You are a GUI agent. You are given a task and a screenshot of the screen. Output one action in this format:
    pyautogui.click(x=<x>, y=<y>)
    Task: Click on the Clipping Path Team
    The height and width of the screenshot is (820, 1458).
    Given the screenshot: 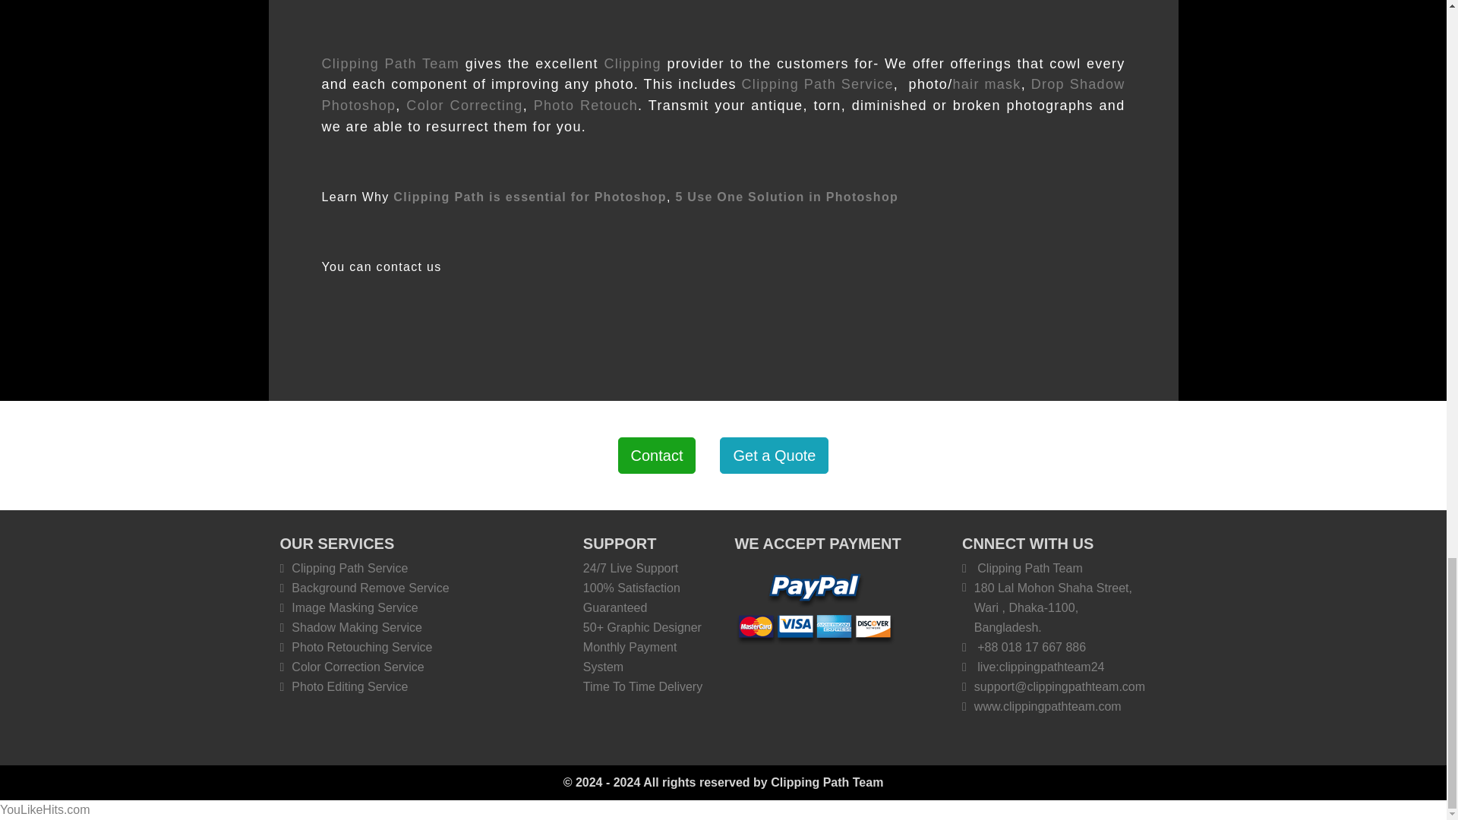 What is the action you would take?
    pyautogui.click(x=391, y=64)
    